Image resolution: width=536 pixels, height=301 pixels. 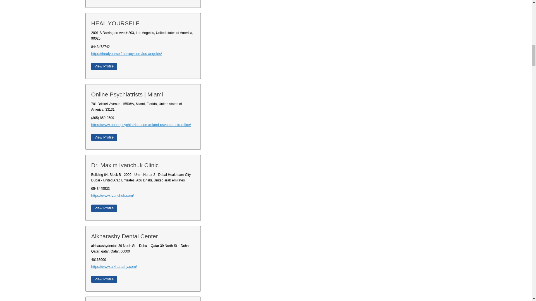 I want to click on Click here to view profile, so click(x=104, y=66).